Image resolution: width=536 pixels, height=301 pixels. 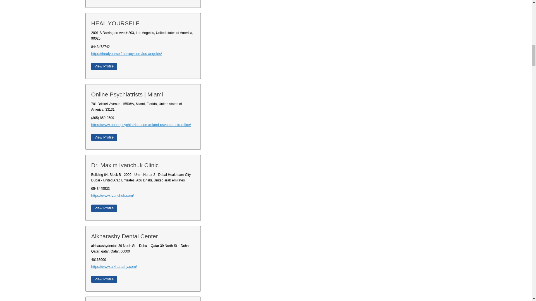 I want to click on Click here to view profile, so click(x=104, y=66).